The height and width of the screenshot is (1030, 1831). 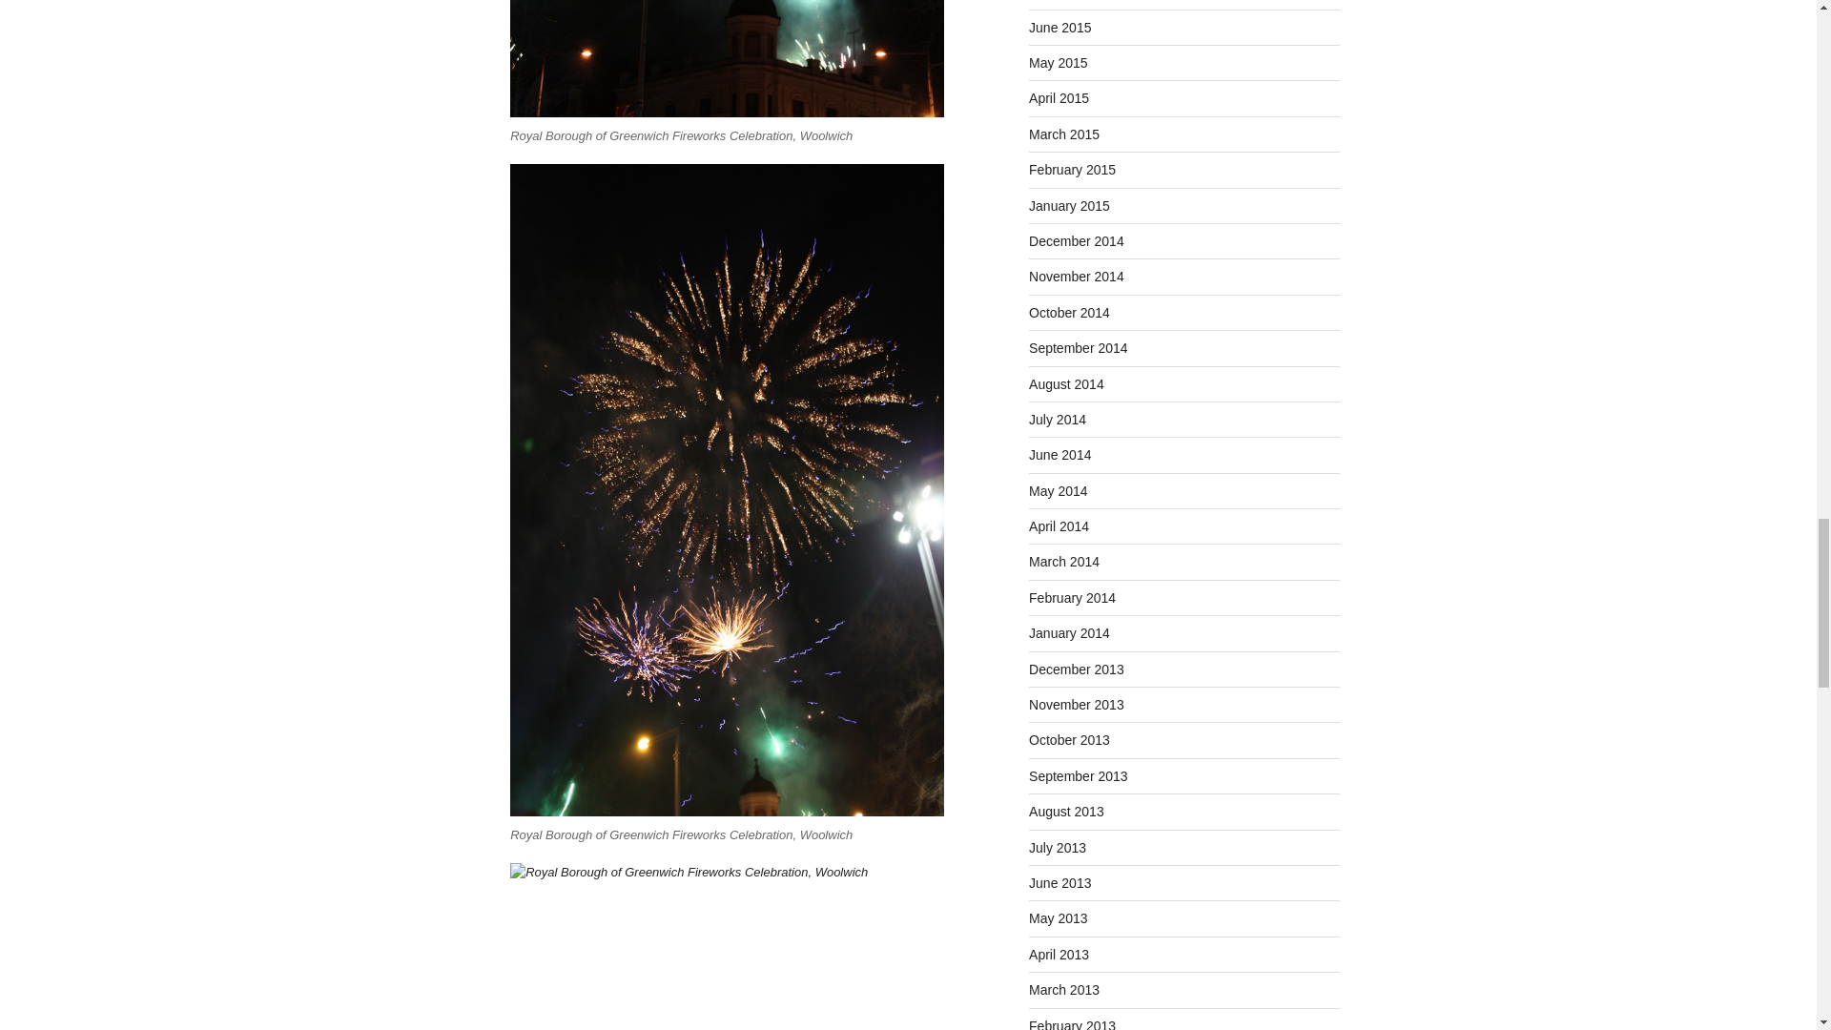 What do you see at coordinates (727, 59) in the screenshot?
I see `Royal Borough of Greenwich Fireworks Celebration, Woolwich` at bounding box center [727, 59].